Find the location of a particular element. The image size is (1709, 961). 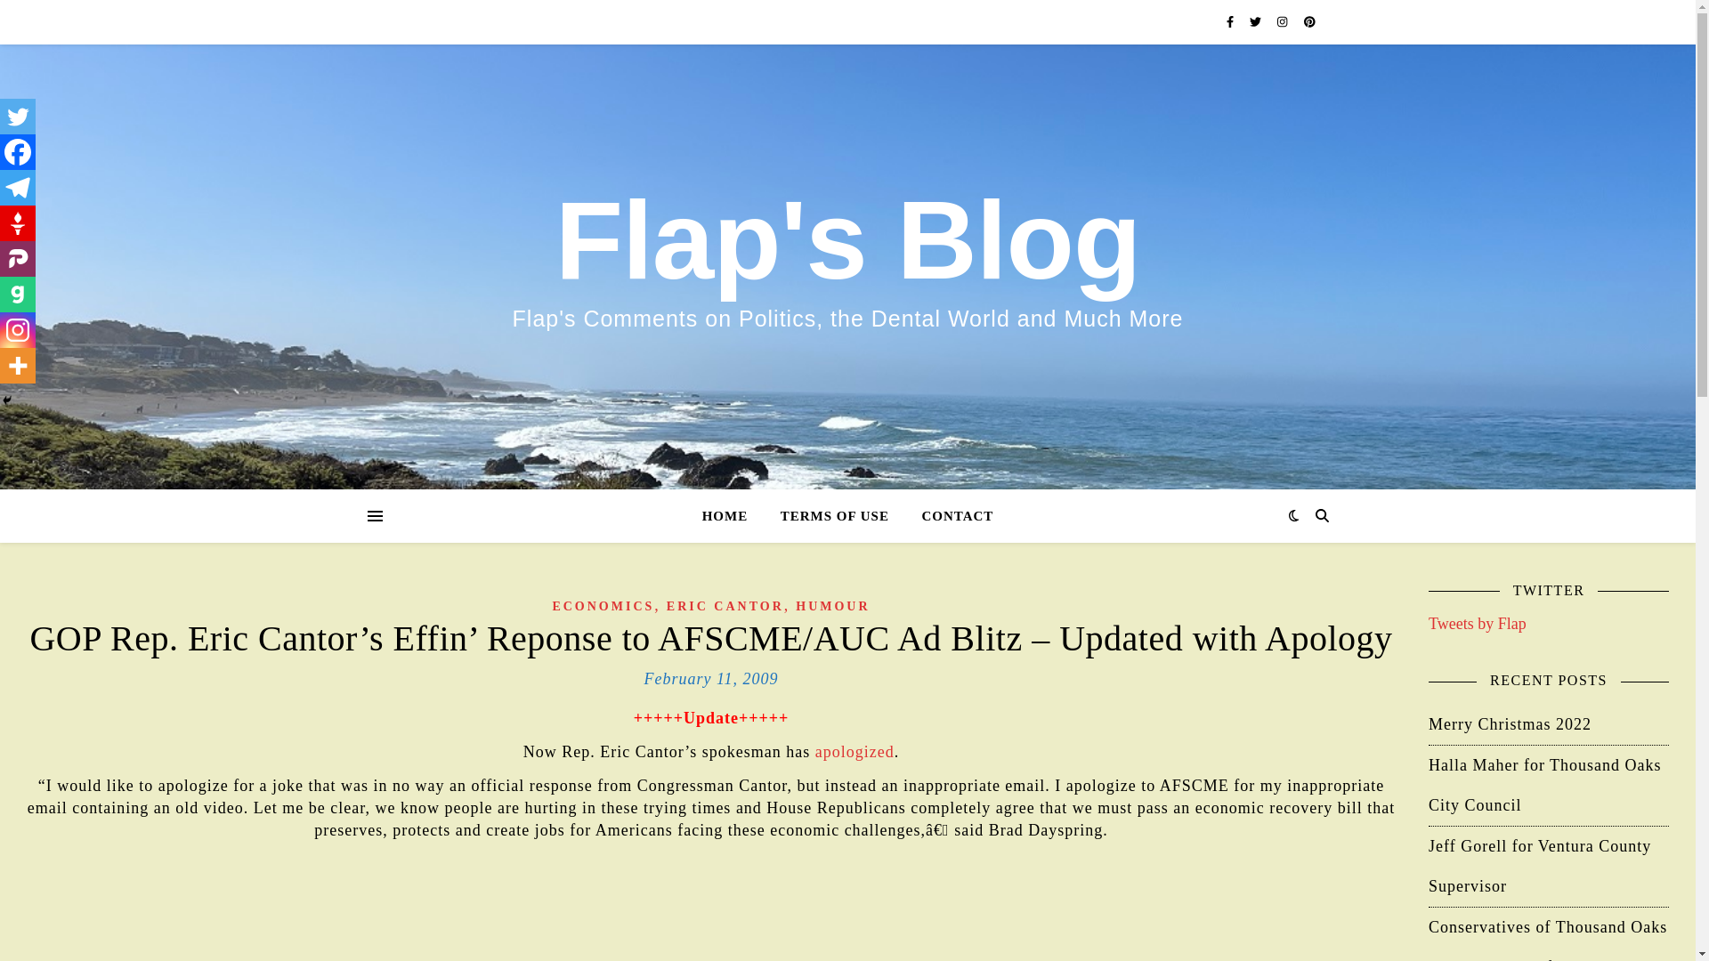

Gab is located at coordinates (18, 295).